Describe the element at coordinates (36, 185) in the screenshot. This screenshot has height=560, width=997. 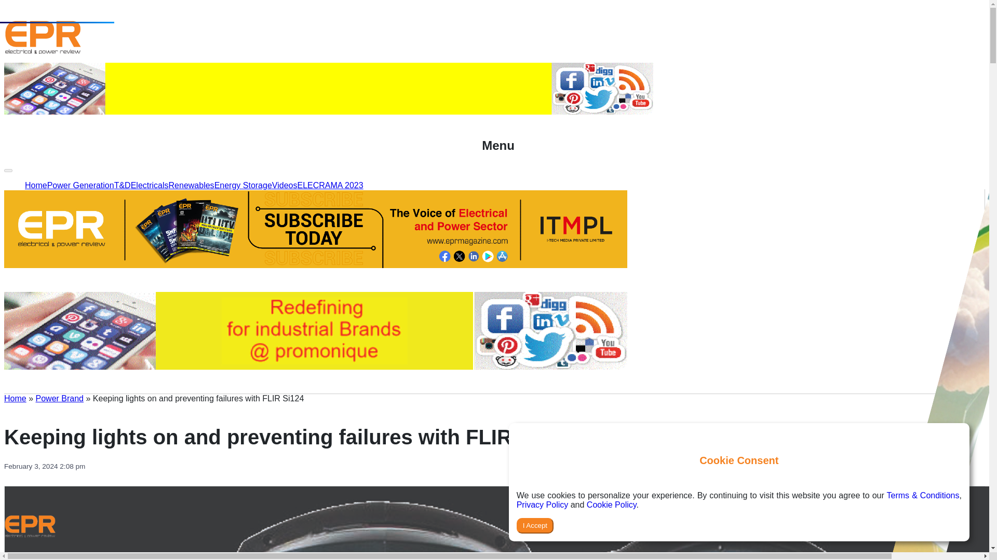
I see `Home` at that location.